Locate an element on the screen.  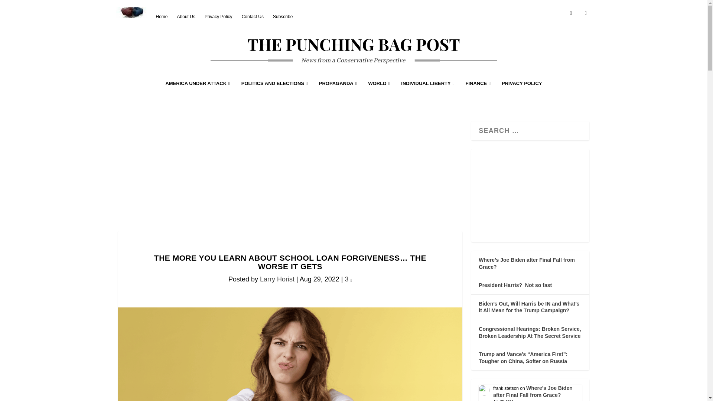
AMERICA UNDER ATTACK is located at coordinates (198, 94).